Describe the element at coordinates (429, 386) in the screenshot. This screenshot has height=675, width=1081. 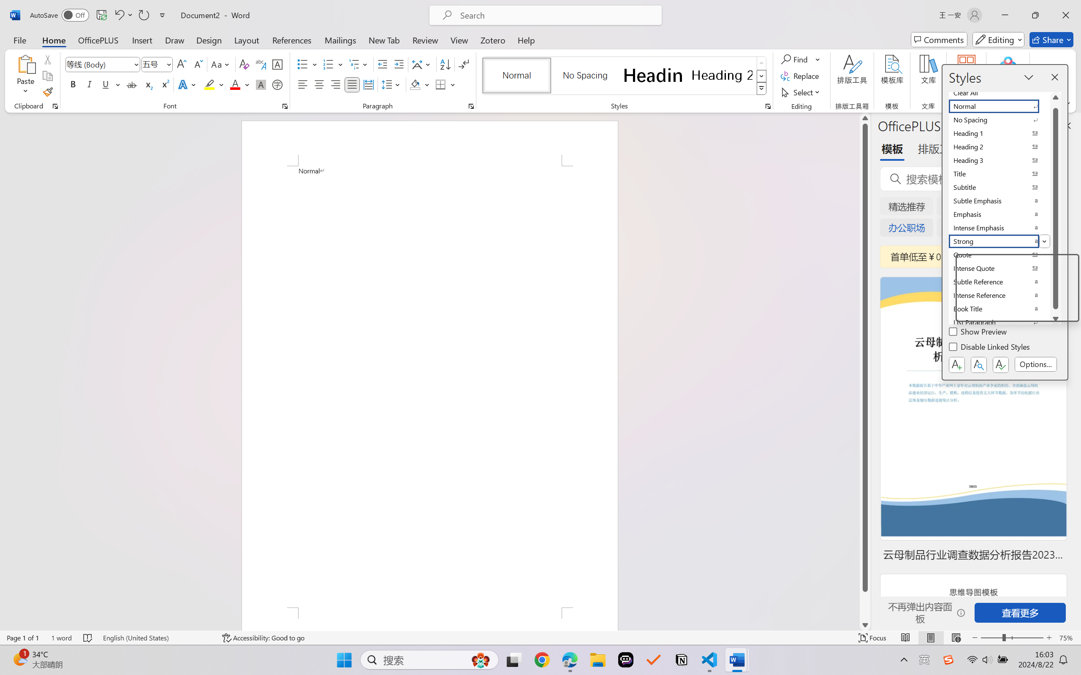
I see `Page 1 content` at that location.